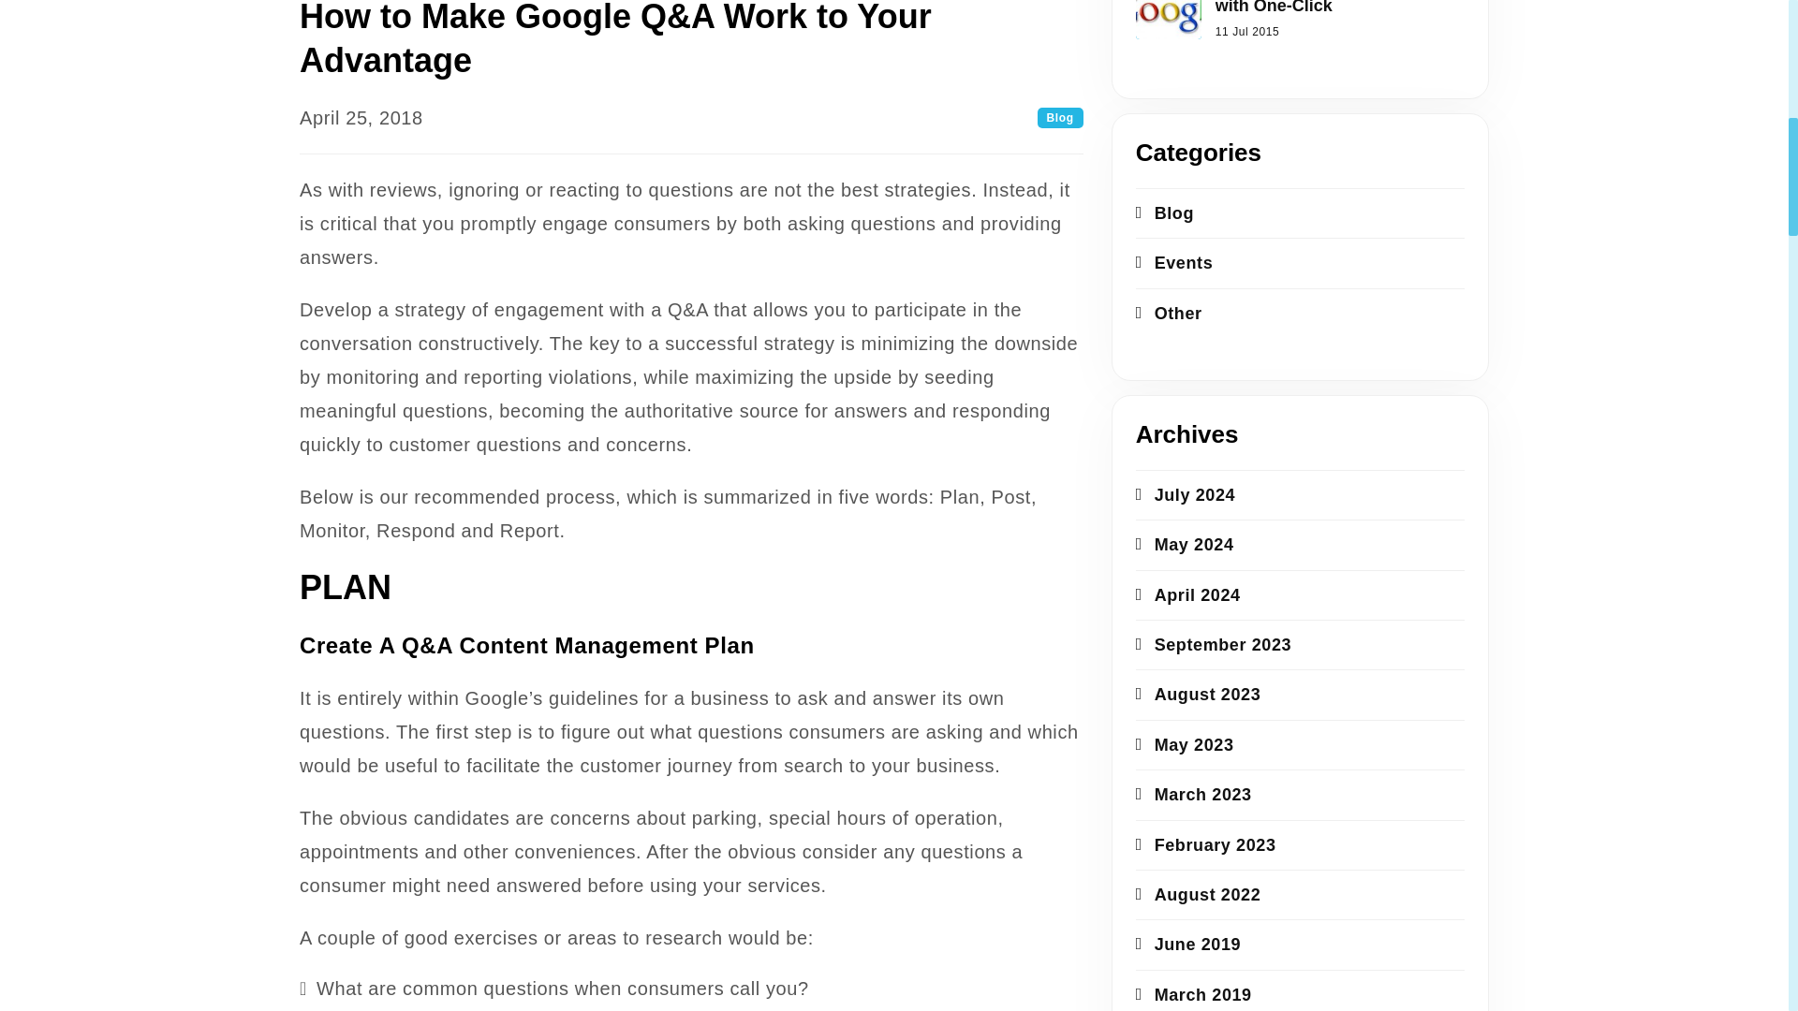  I want to click on Blog, so click(1300, 212).